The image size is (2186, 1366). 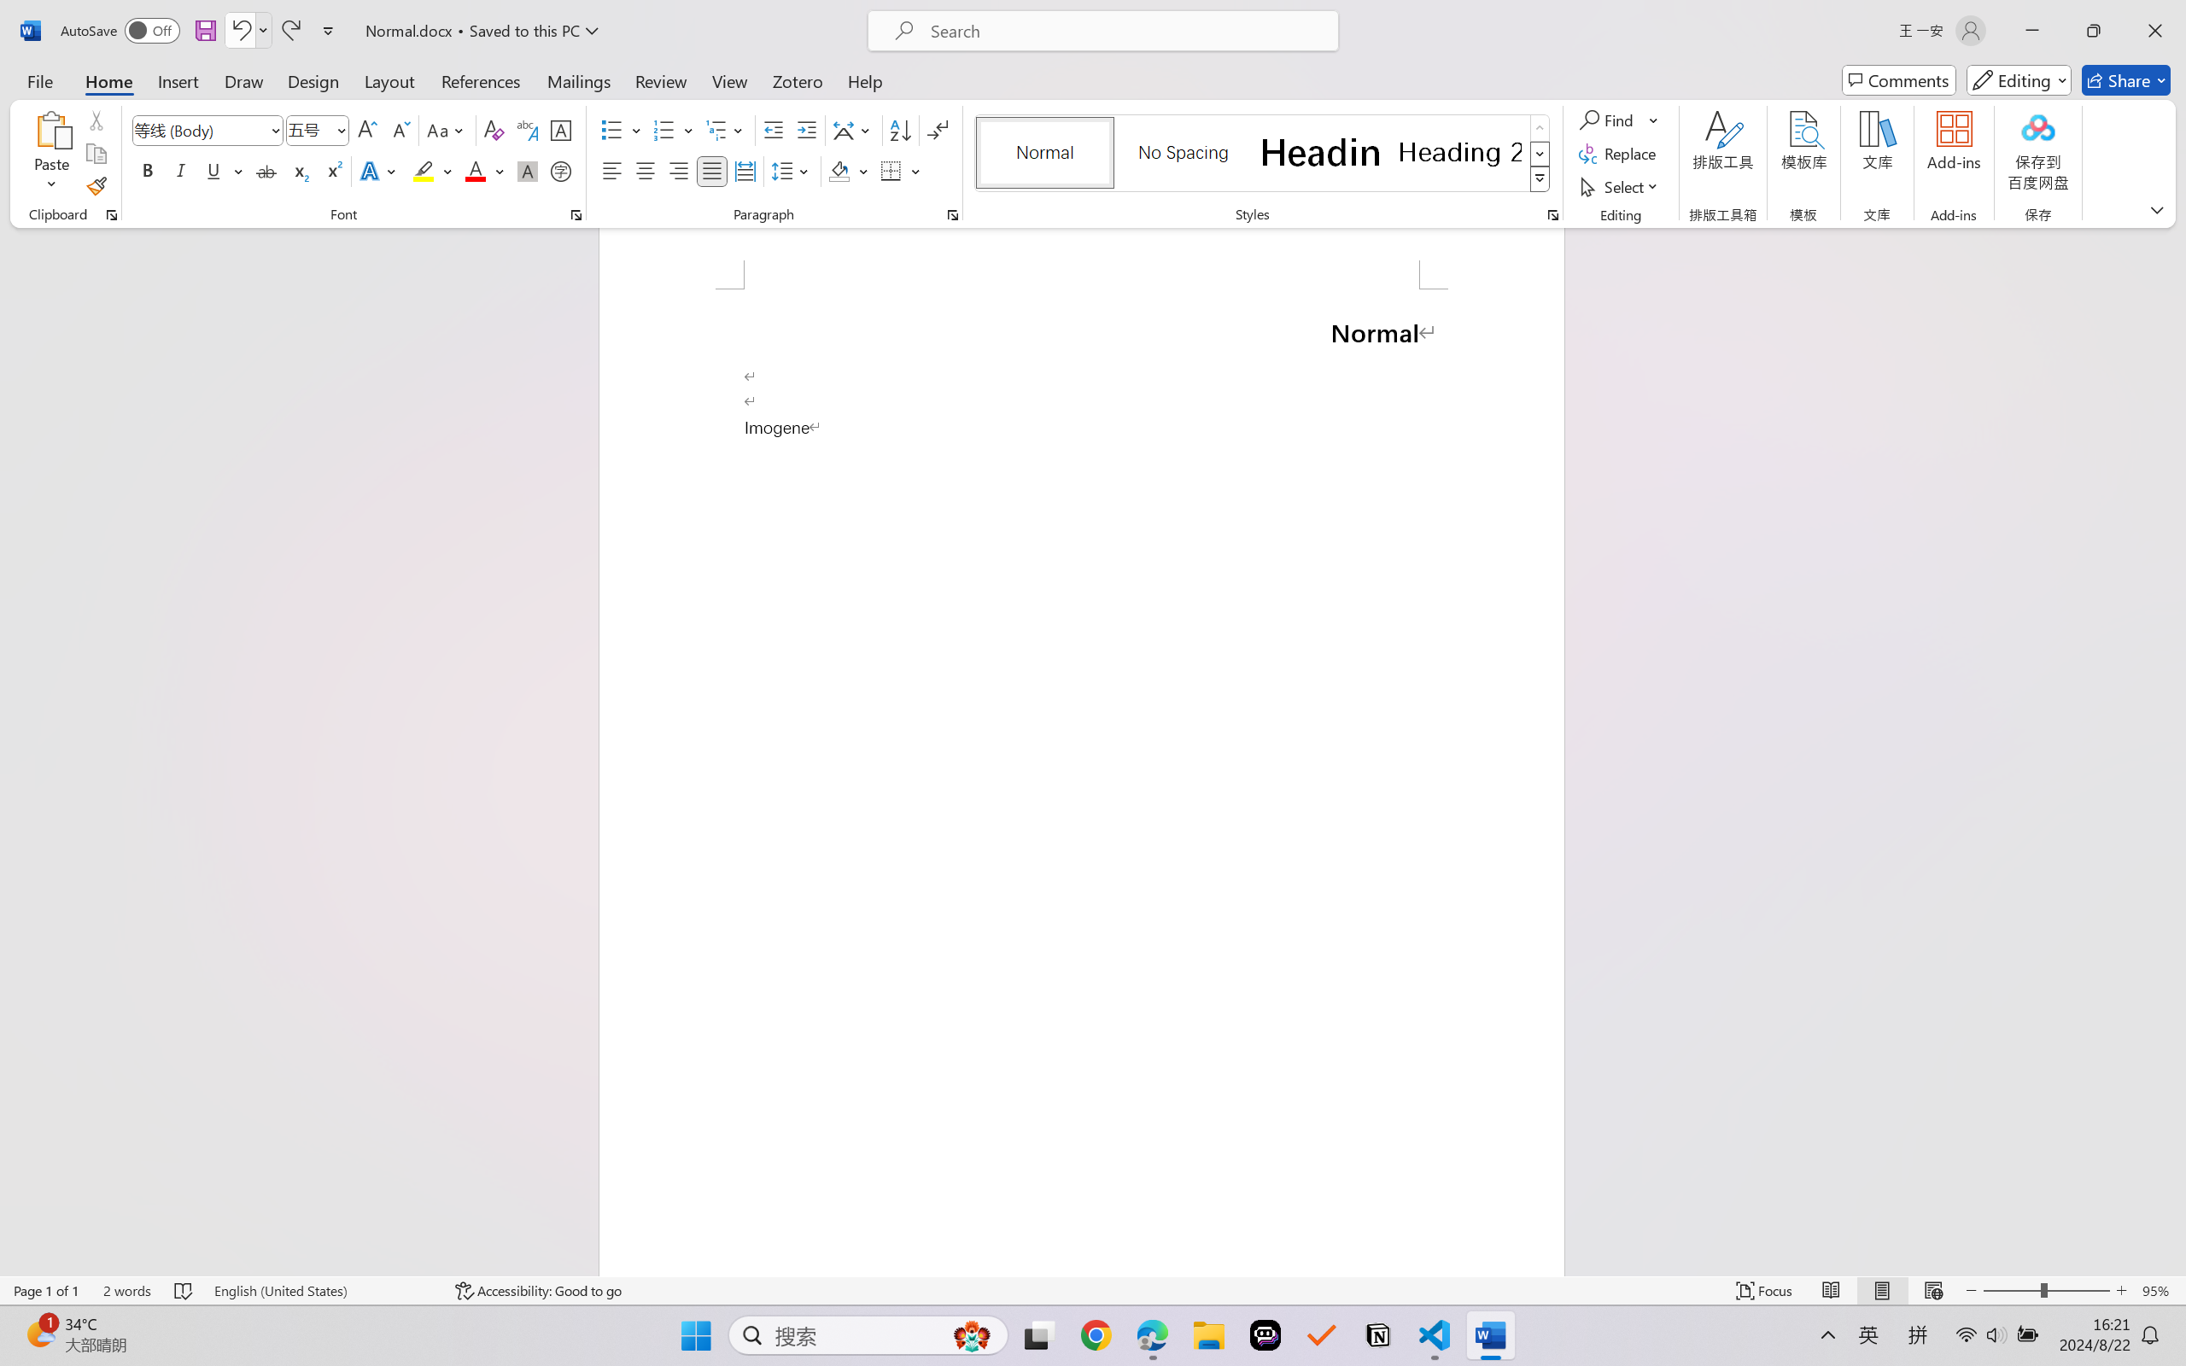 I want to click on Select, so click(x=1622, y=186).